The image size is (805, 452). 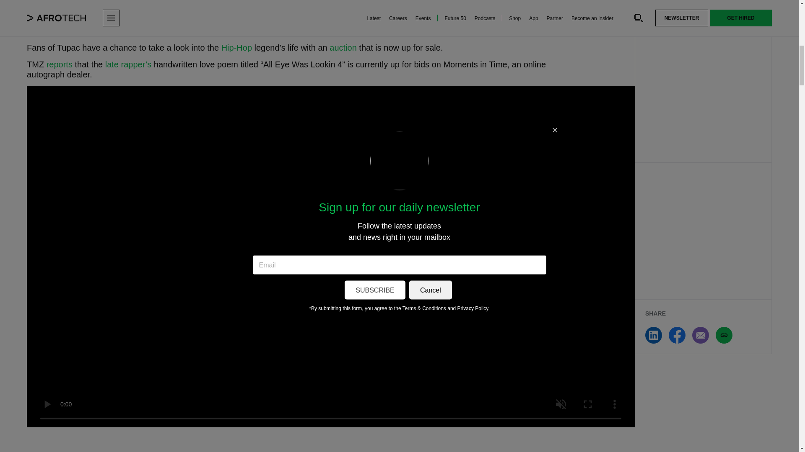 What do you see at coordinates (60, 64) in the screenshot?
I see `reports` at bounding box center [60, 64].